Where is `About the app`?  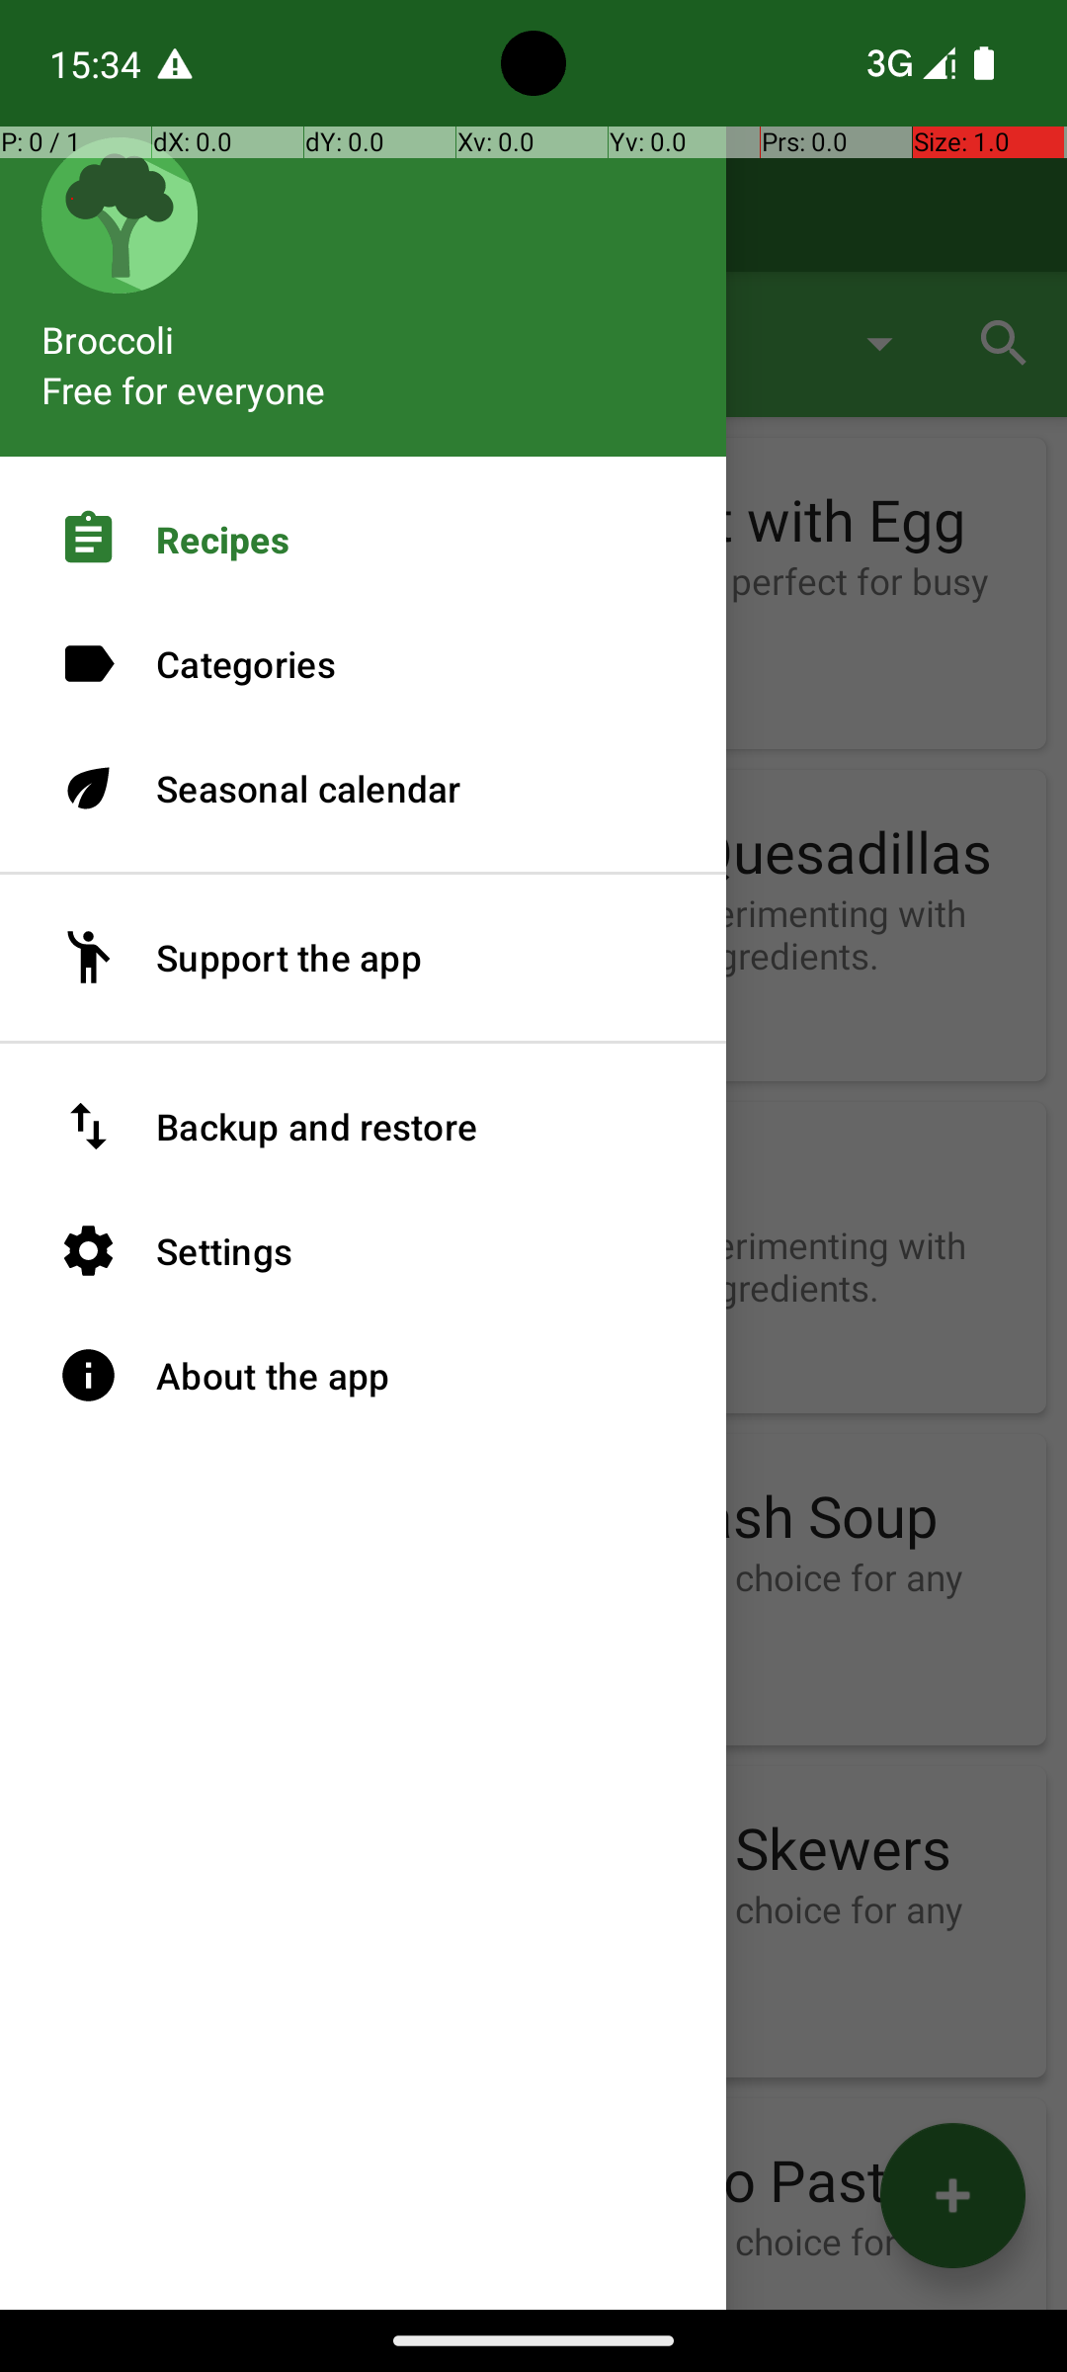
About the app is located at coordinates (364, 1376).